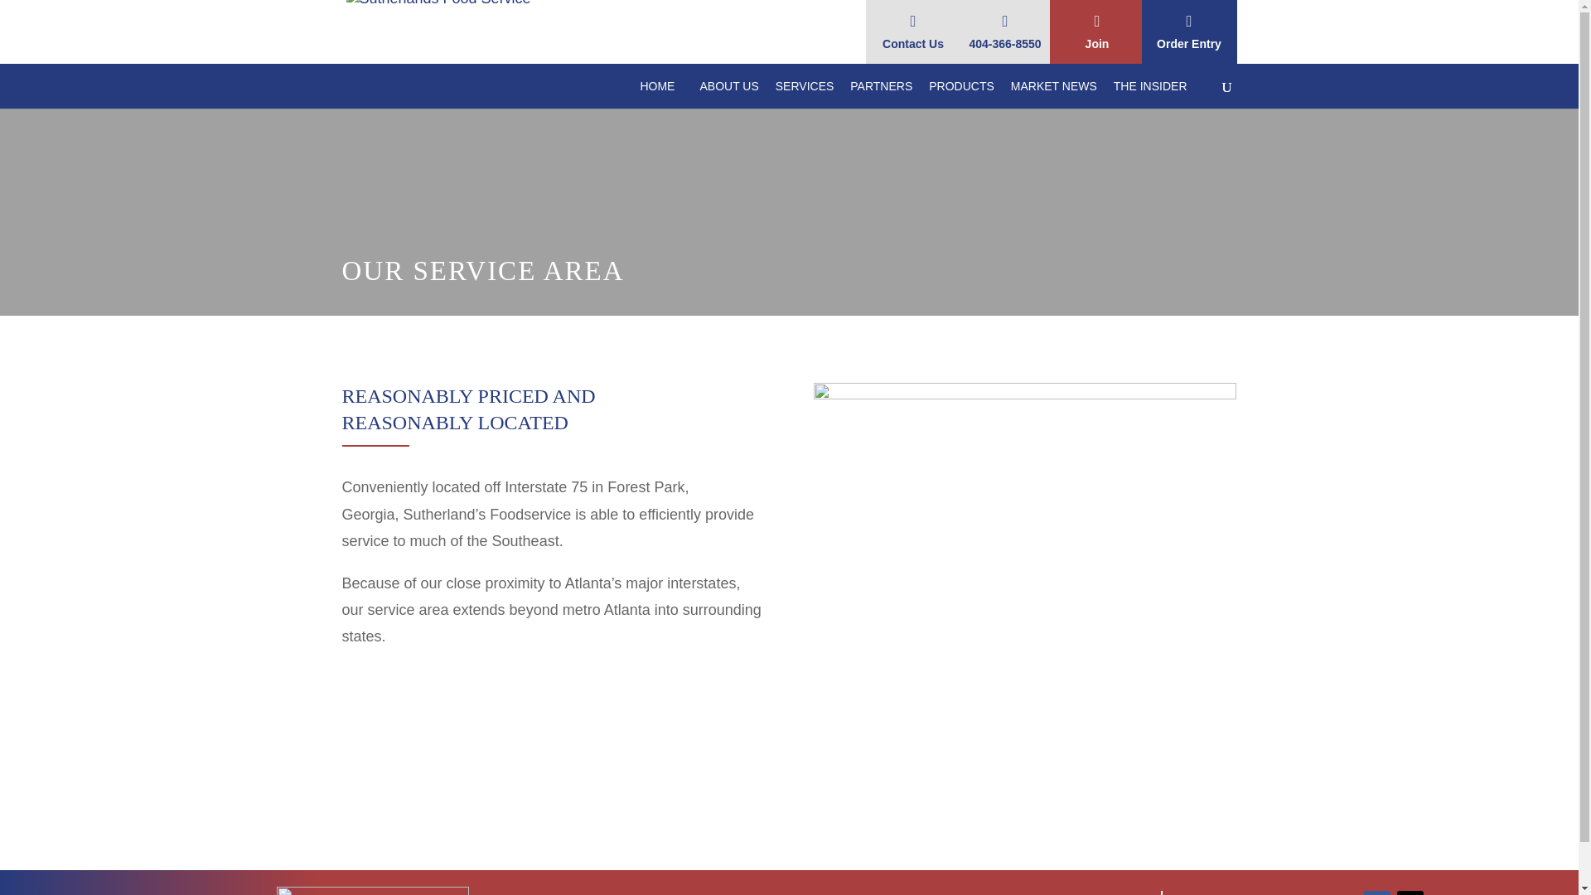 This screenshot has width=1591, height=895. Describe the element at coordinates (737, 94) in the screenshot. I see `ABOUT US` at that location.